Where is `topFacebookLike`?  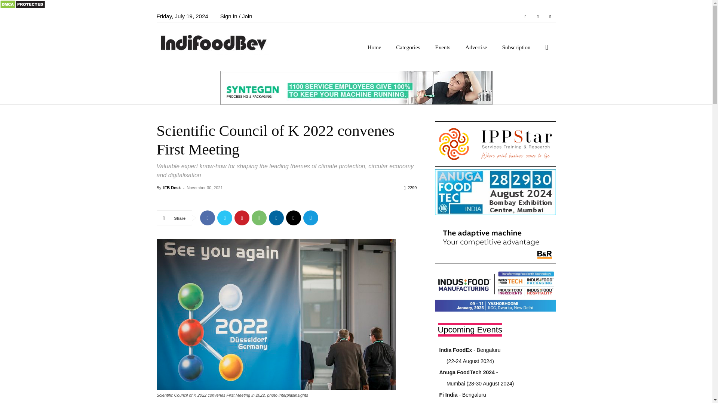 topFacebookLike is located at coordinates (212, 201).